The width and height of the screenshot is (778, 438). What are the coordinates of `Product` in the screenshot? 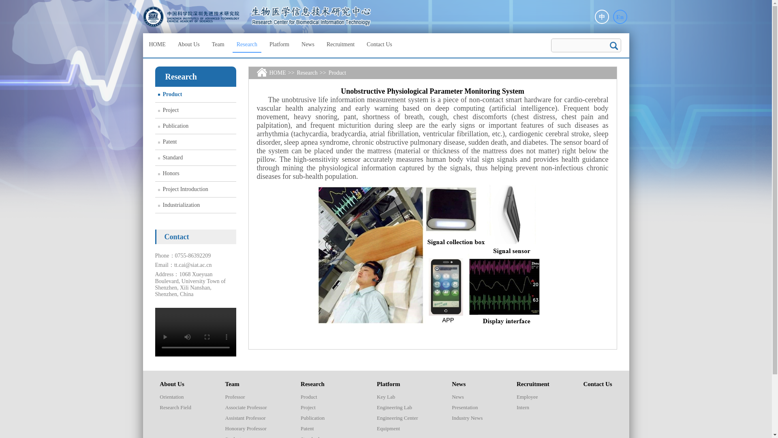 It's located at (195, 94).